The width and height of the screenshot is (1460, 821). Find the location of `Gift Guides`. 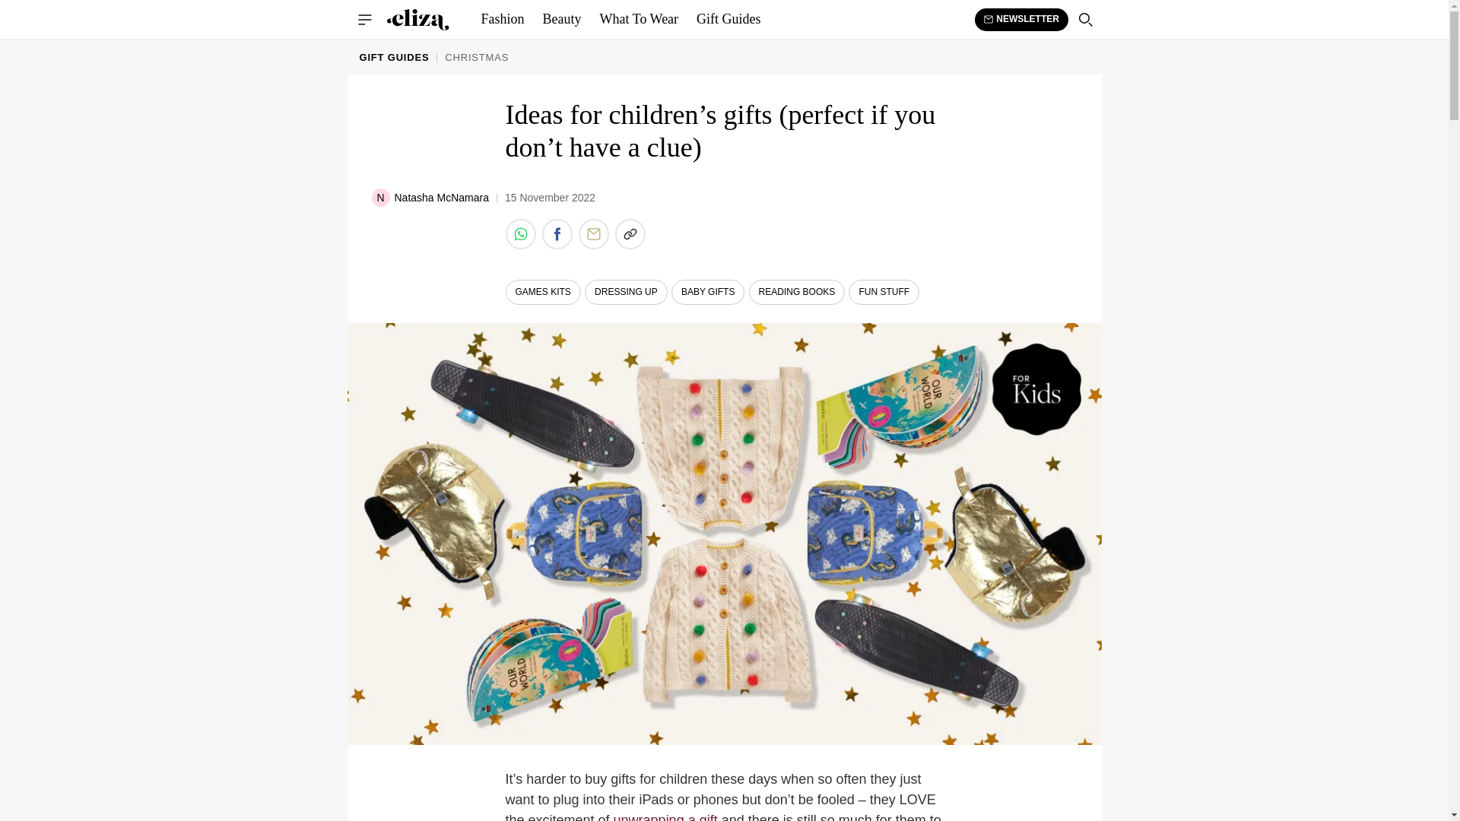

Gift Guides is located at coordinates (728, 20).